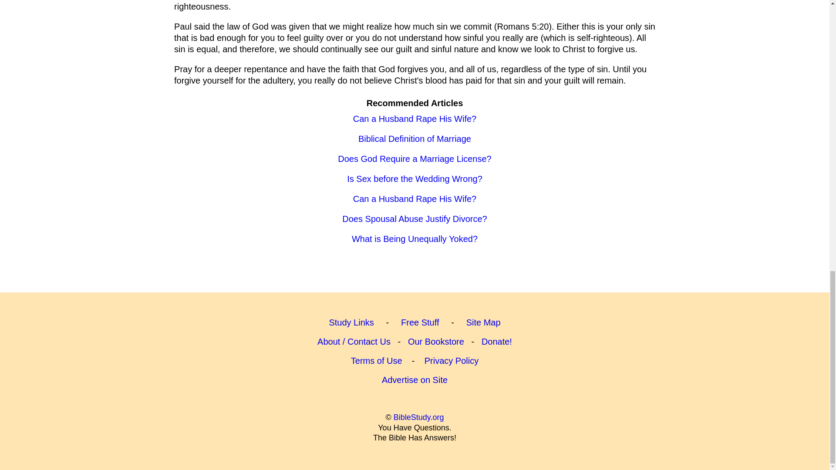  Describe the element at coordinates (496, 341) in the screenshot. I see `Donate!` at that location.